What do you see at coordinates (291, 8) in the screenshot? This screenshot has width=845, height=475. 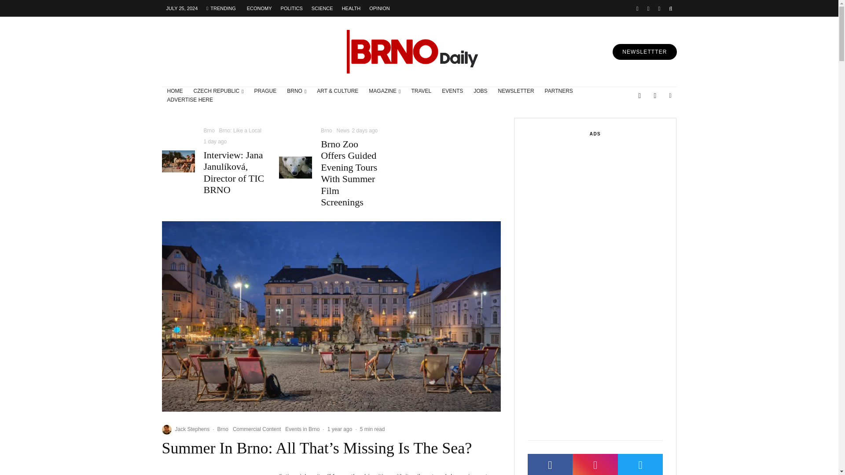 I see `POLITICS` at bounding box center [291, 8].